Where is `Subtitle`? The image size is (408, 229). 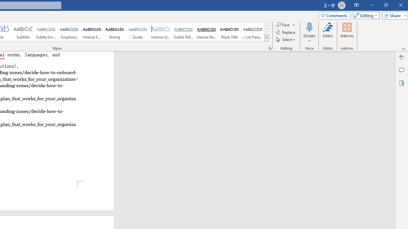
Subtitle is located at coordinates (23, 32).